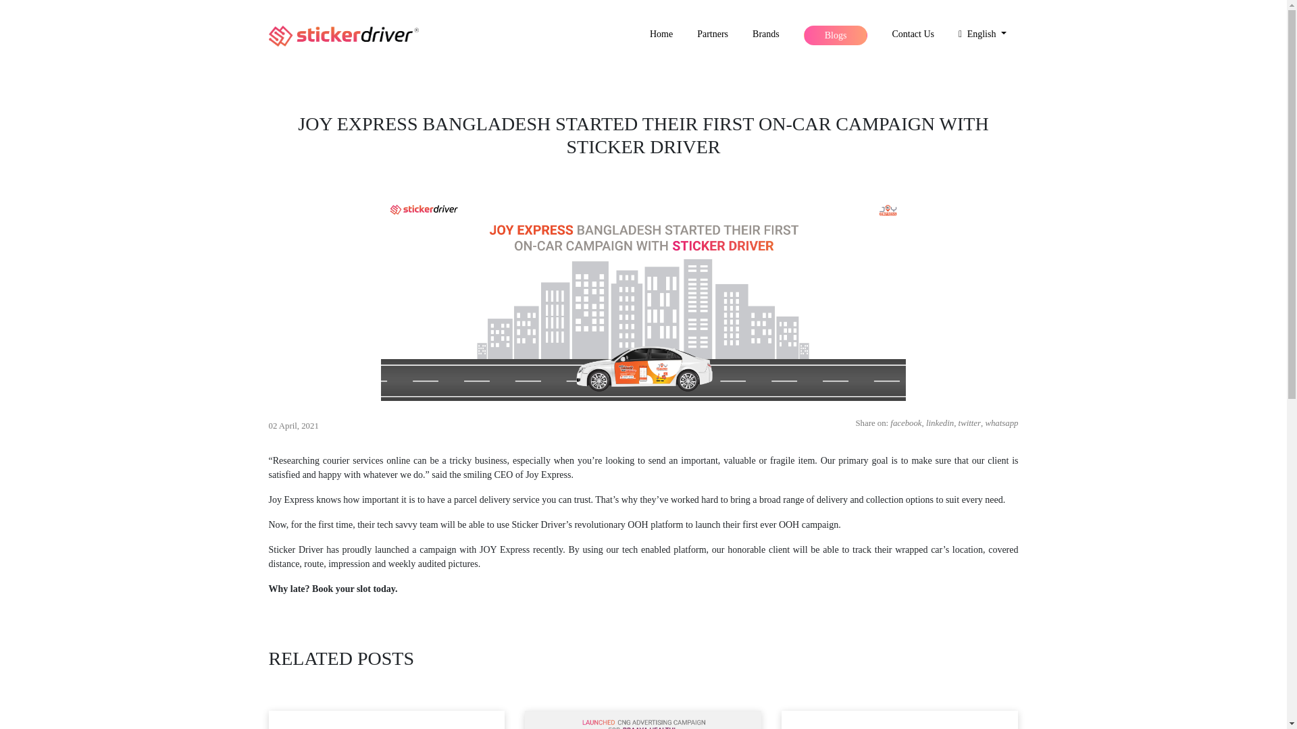 The width and height of the screenshot is (1297, 729). Describe the element at coordinates (643, 720) in the screenshot. I see `LAUNCHED CNG ADVERTISING CAMPAIGN FOR PRAAVA HEALTH` at that location.